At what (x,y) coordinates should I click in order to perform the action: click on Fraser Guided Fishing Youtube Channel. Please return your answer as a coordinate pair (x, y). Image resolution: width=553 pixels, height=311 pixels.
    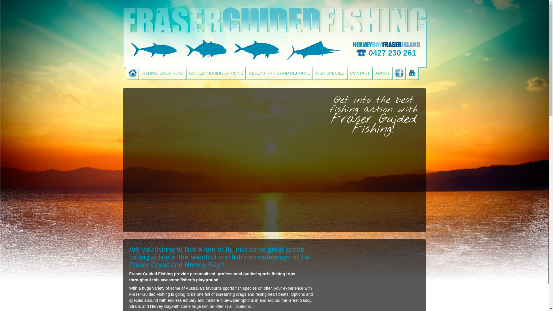
    Looking at the image, I should click on (412, 73).